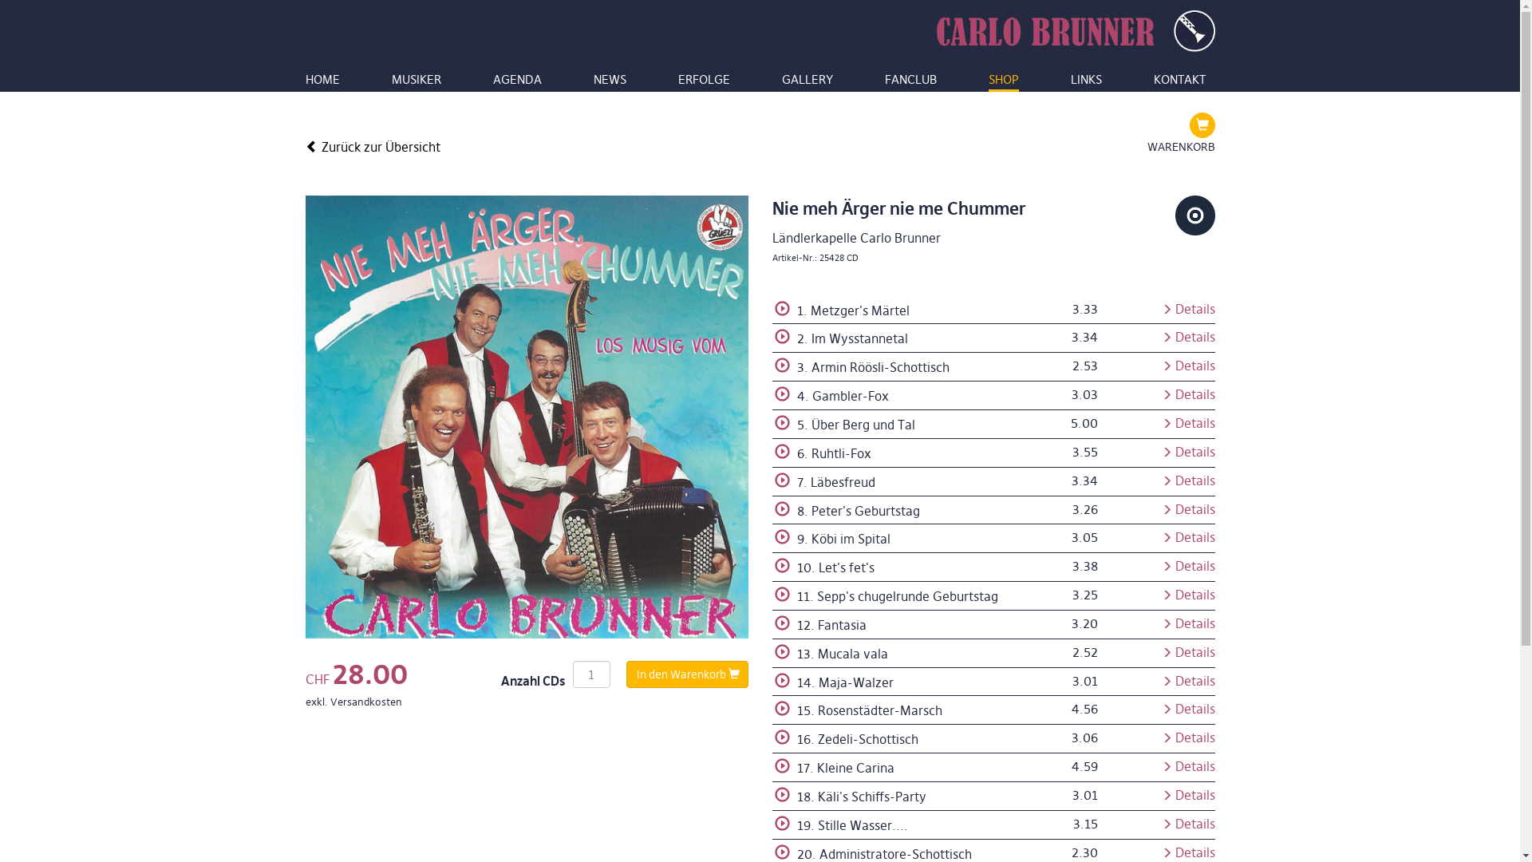 This screenshot has width=1532, height=862. What do you see at coordinates (1189, 653) in the screenshot?
I see `Details` at bounding box center [1189, 653].